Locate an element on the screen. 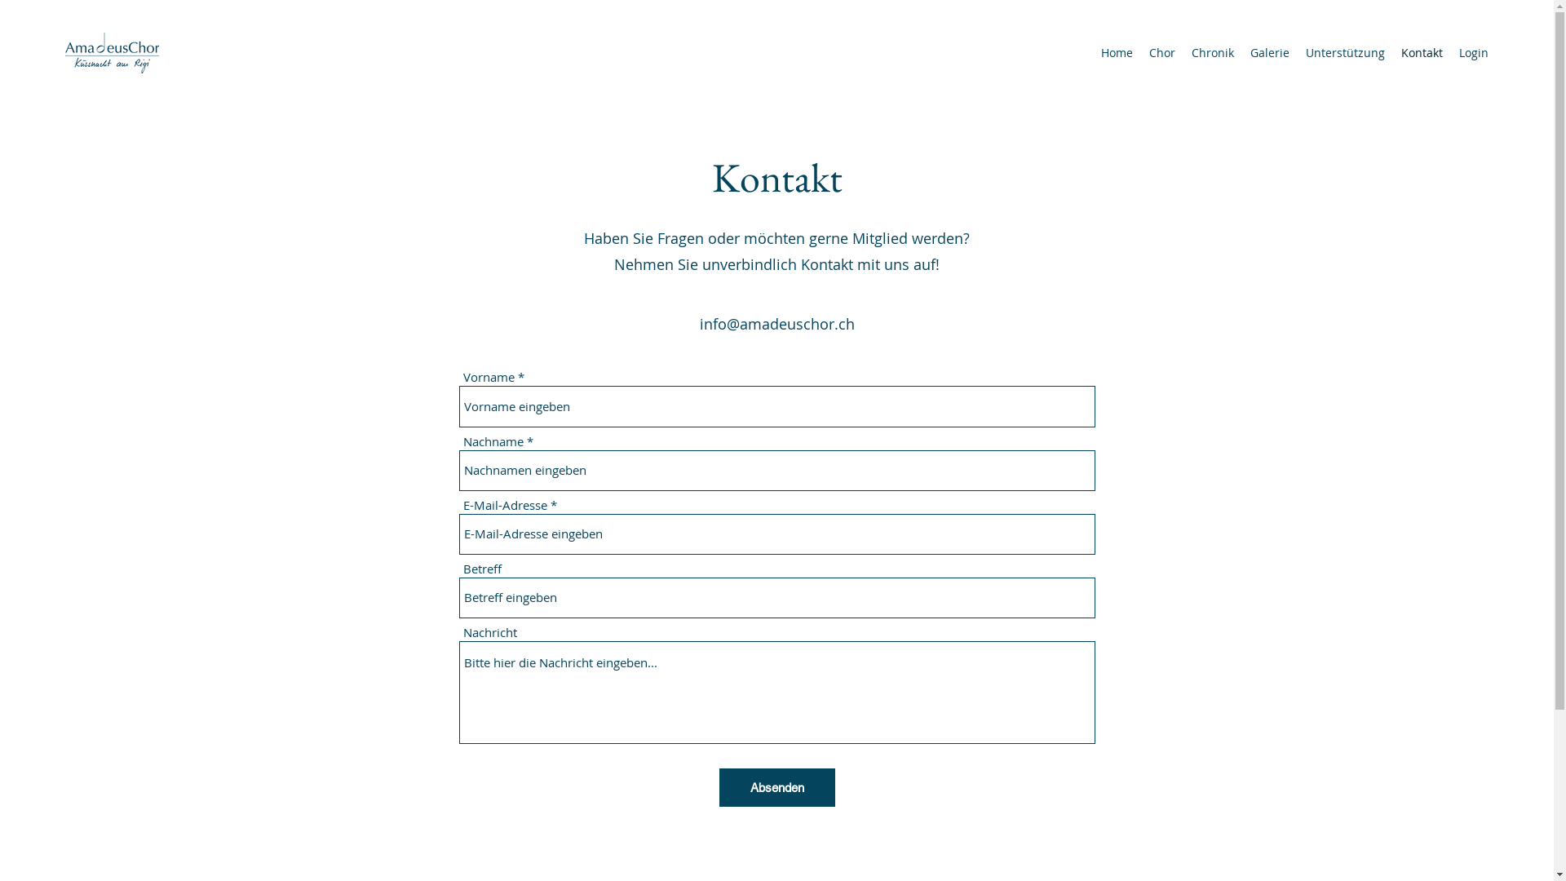  Galerie is located at coordinates (1270, 53).